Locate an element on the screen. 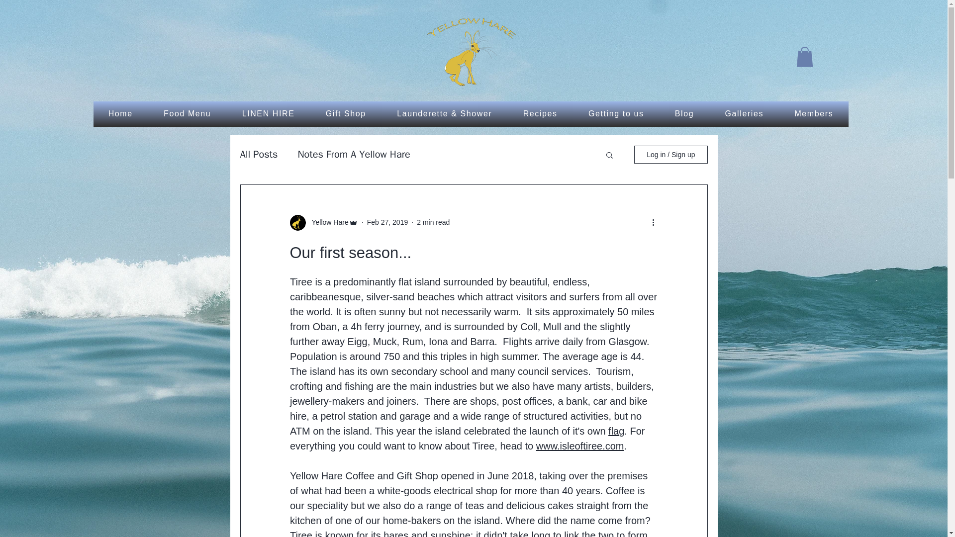 Image resolution: width=955 pixels, height=537 pixels. LINEN HIRE is located at coordinates (268, 114).